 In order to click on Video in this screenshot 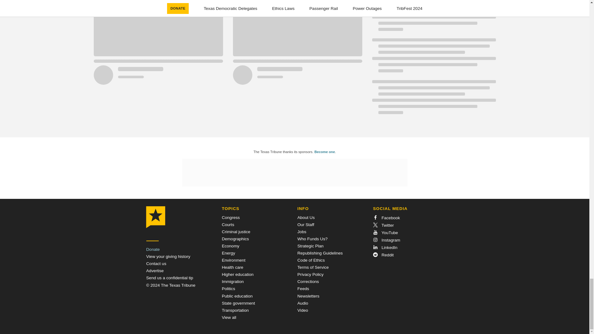, I will do `click(303, 310)`.